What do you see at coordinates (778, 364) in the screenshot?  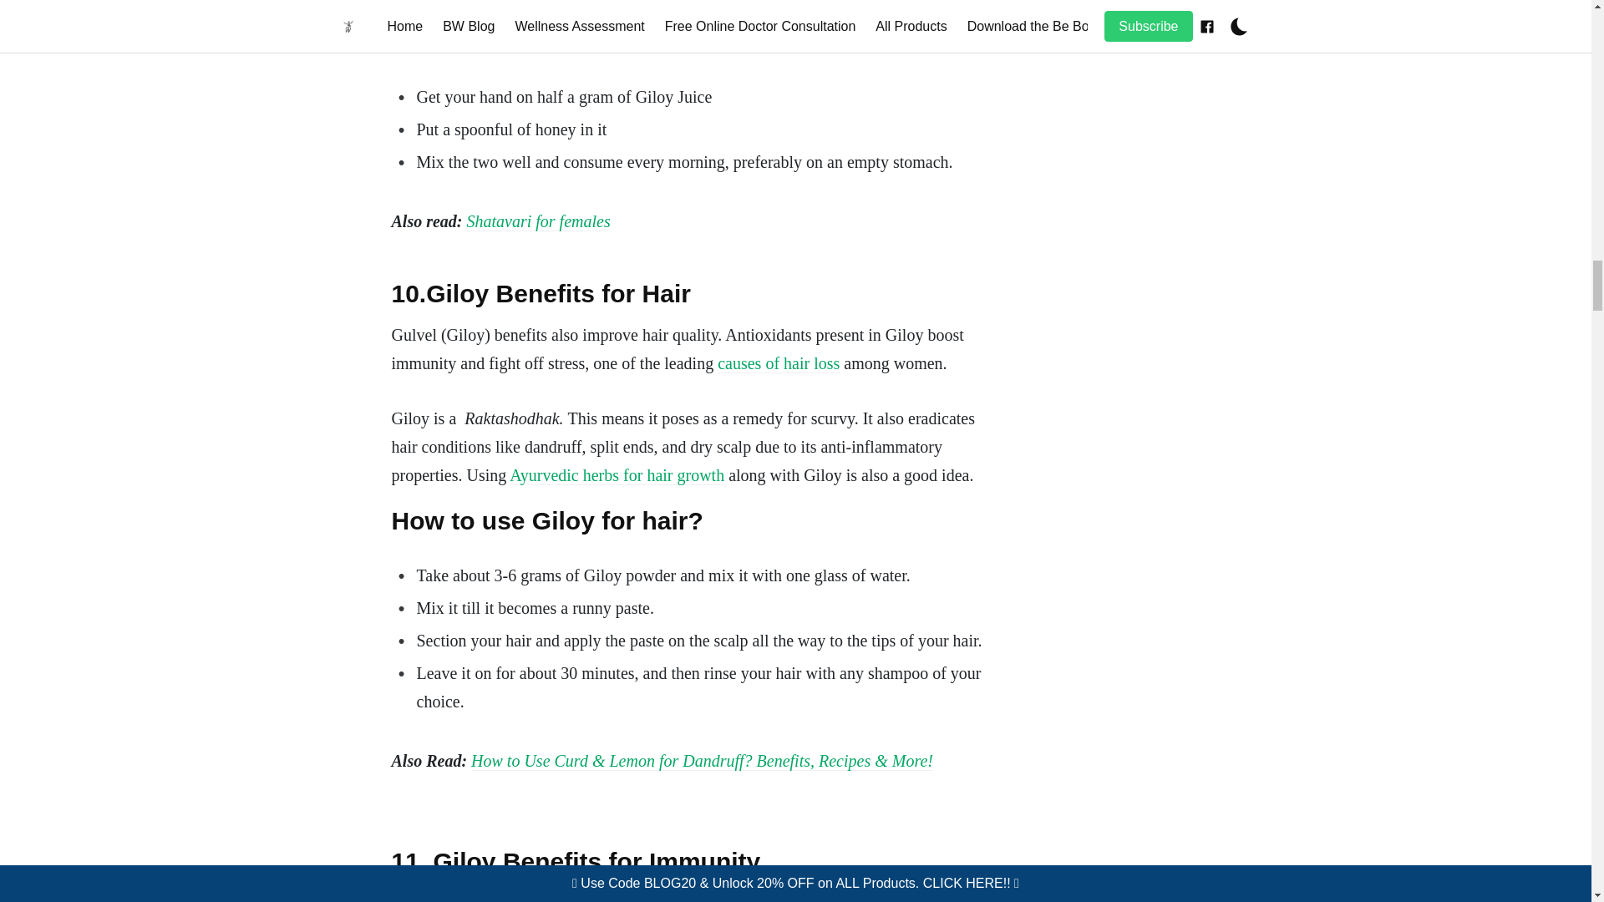 I see `causes of hair loss` at bounding box center [778, 364].